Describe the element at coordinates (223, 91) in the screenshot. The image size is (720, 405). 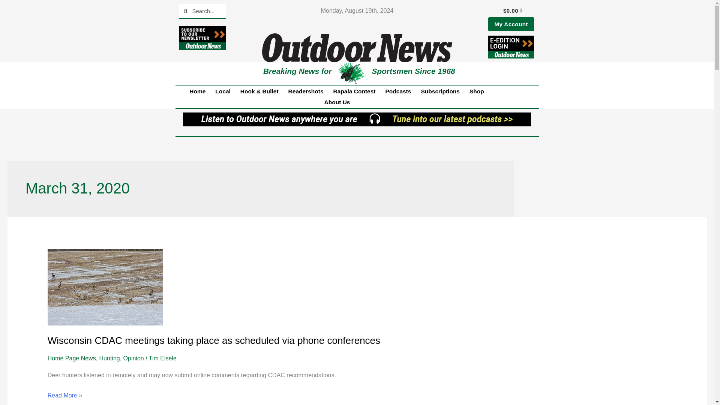
I see `Local` at that location.